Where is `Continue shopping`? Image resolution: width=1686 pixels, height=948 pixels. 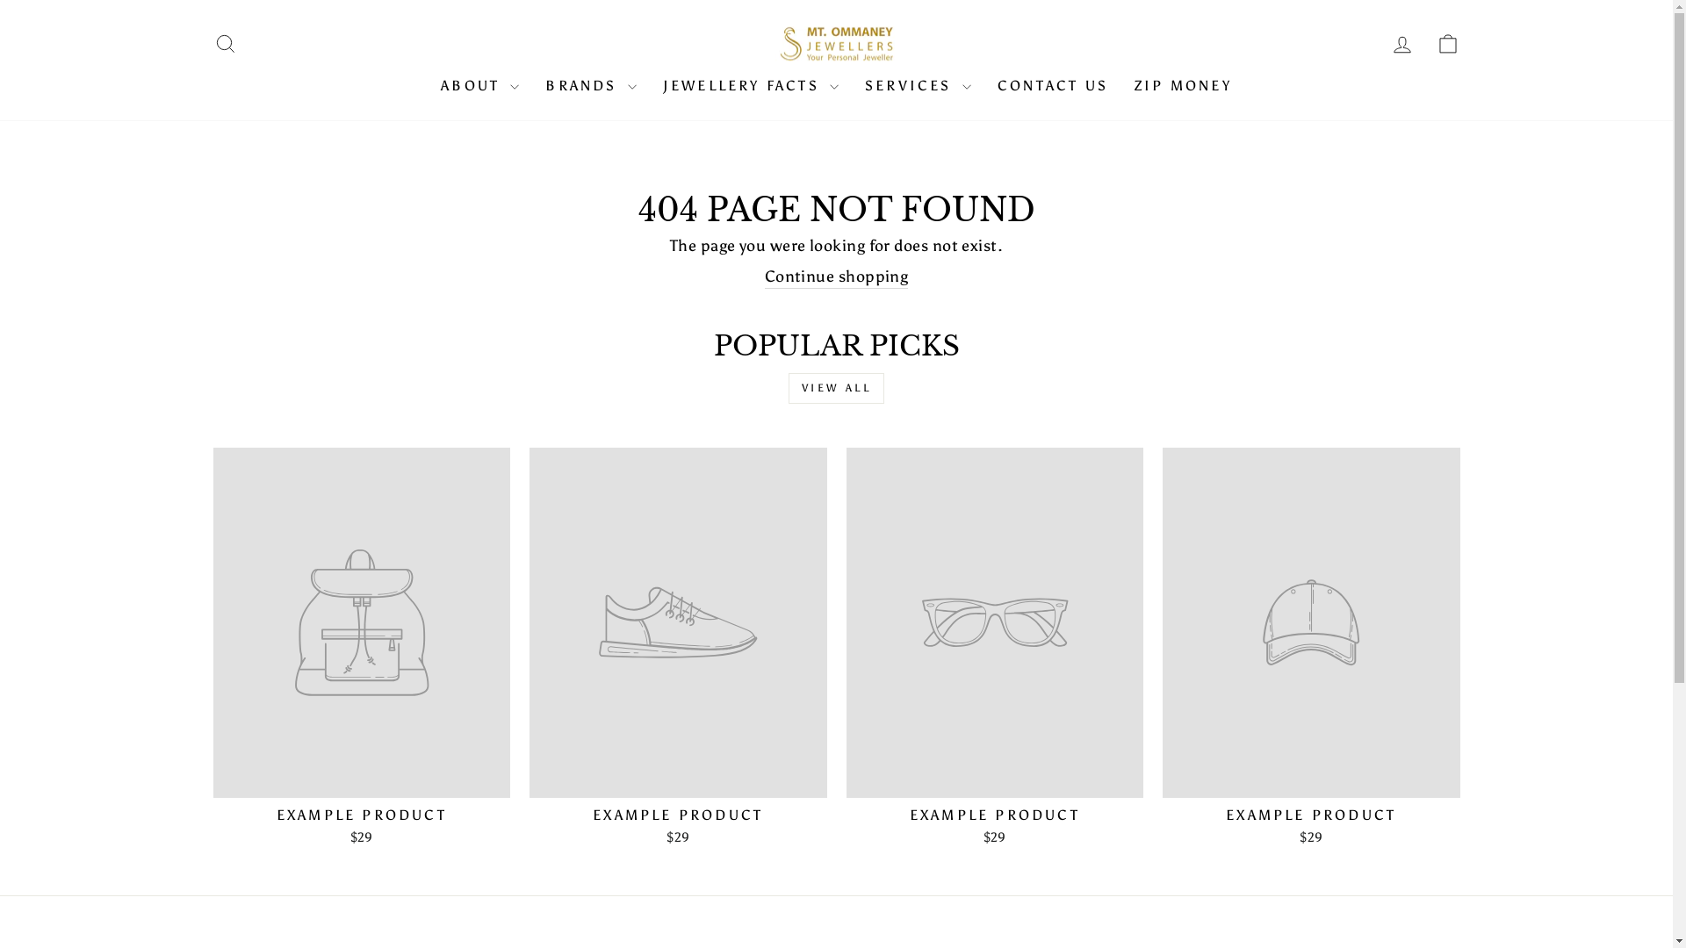 Continue shopping is located at coordinates (837, 277).